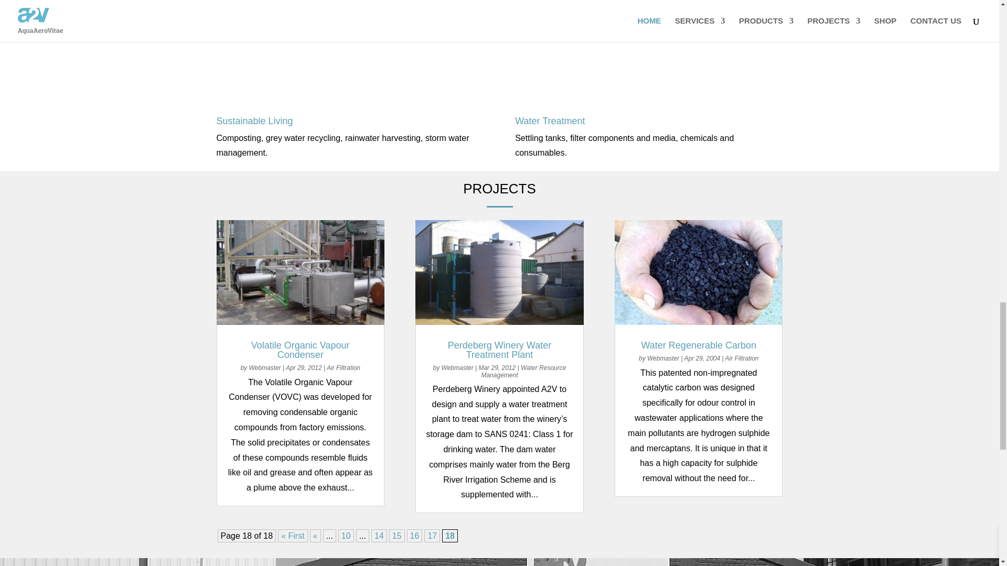 The image size is (1007, 566). What do you see at coordinates (663, 358) in the screenshot?
I see `Posts by Webmaster` at bounding box center [663, 358].